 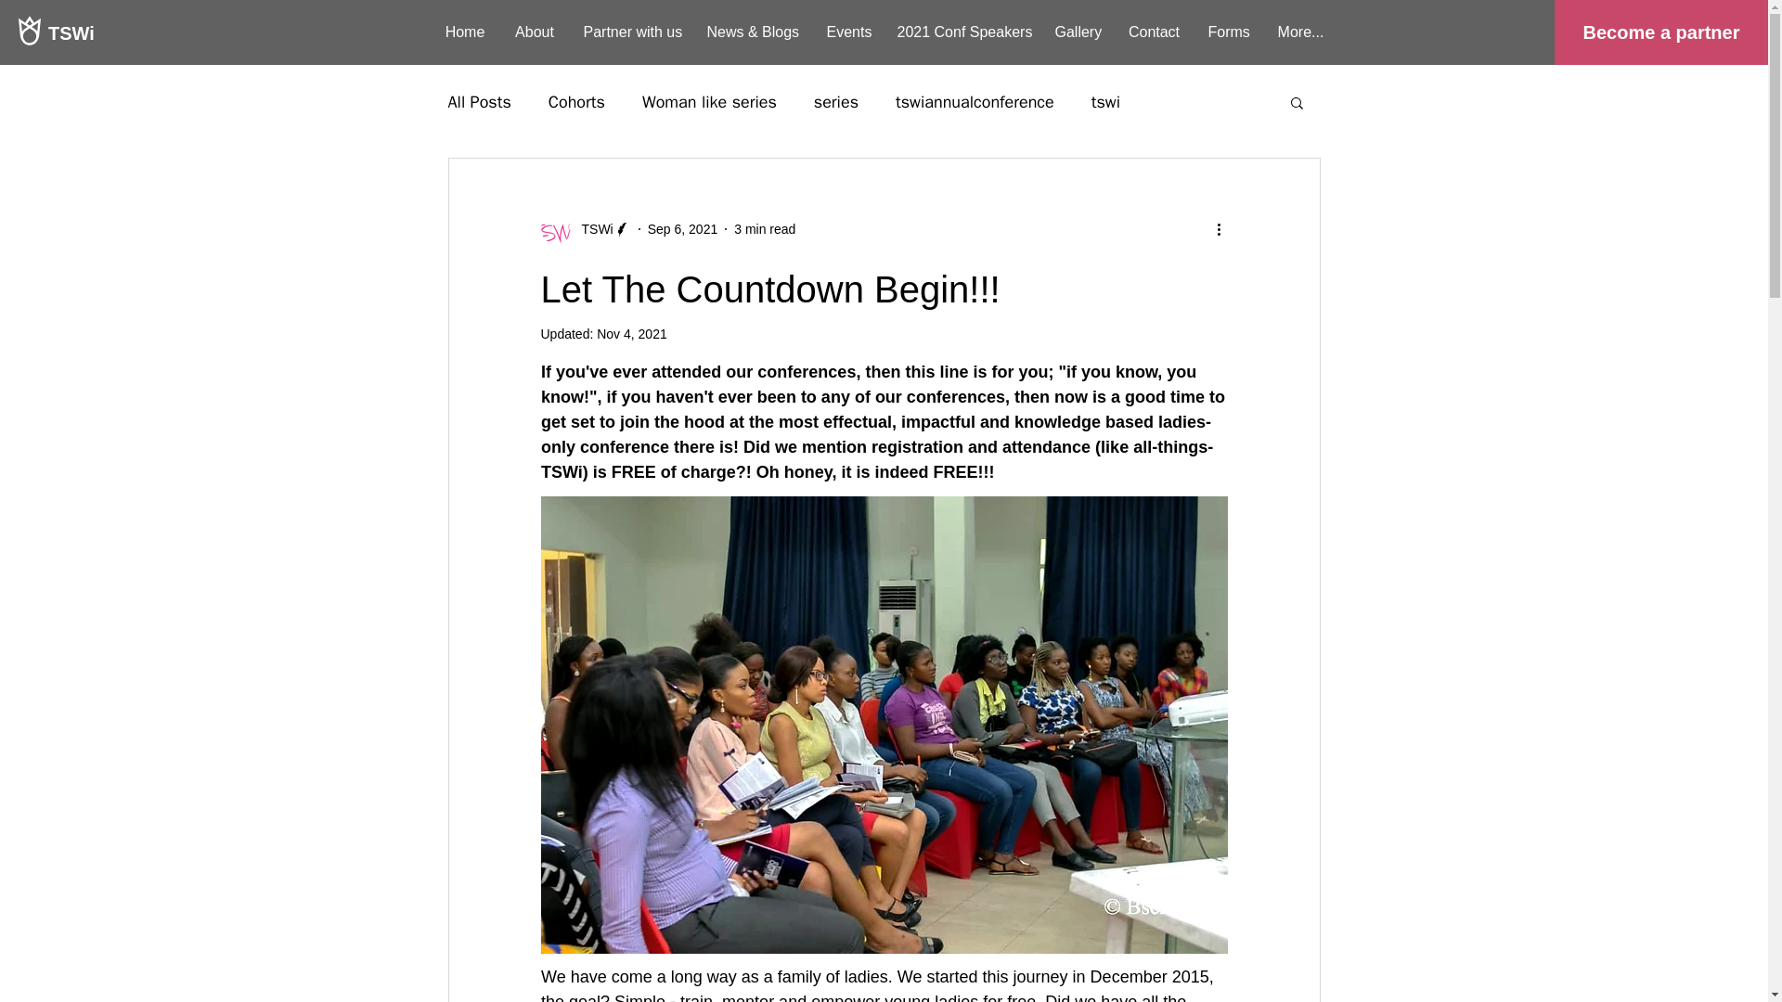 I want to click on 3 min read, so click(x=765, y=227).